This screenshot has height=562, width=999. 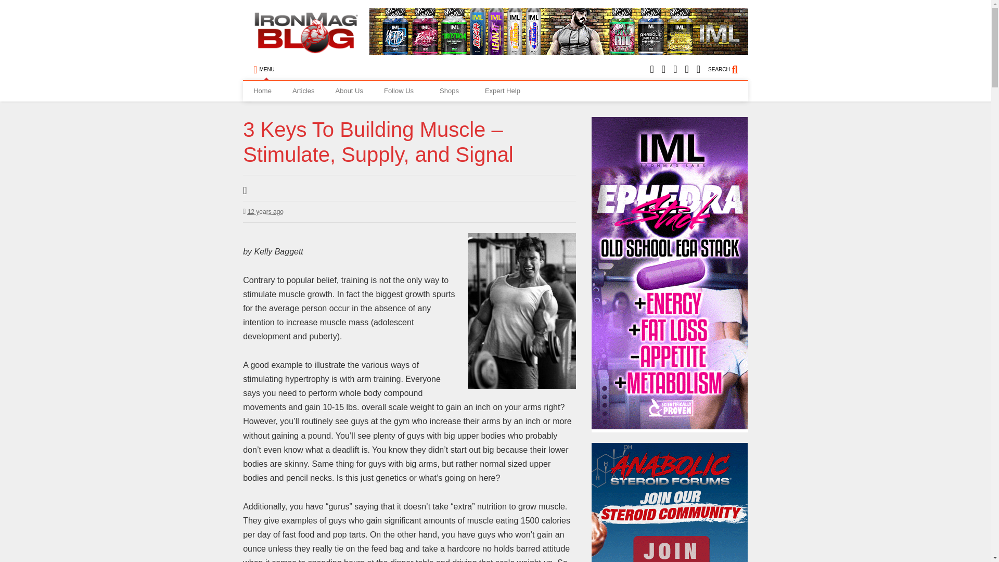 I want to click on Expert Help, so click(x=503, y=91).